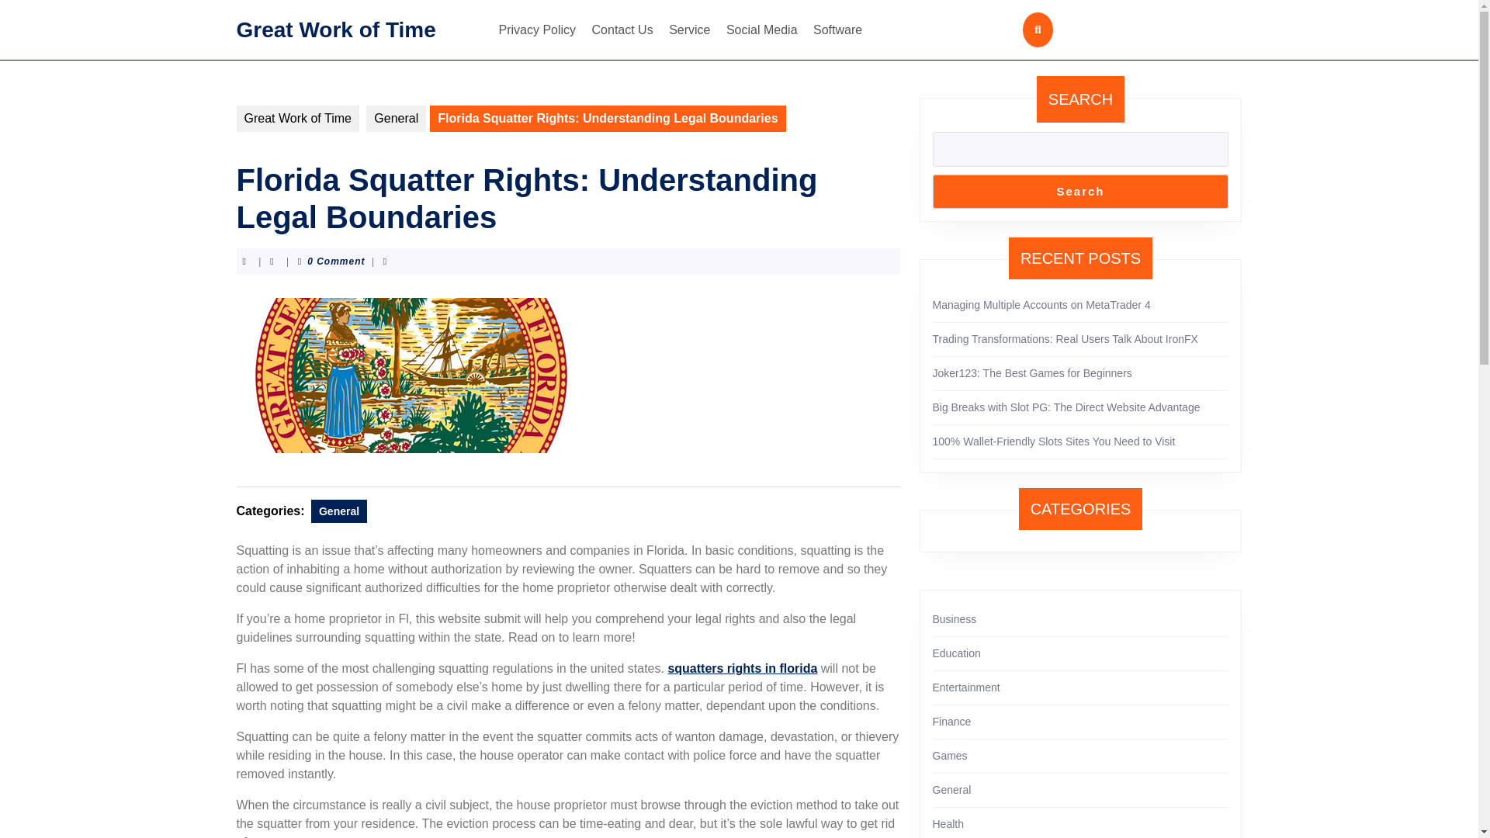  I want to click on Big Breaks with Slot PG: The Direct Website Advantage, so click(1066, 407).